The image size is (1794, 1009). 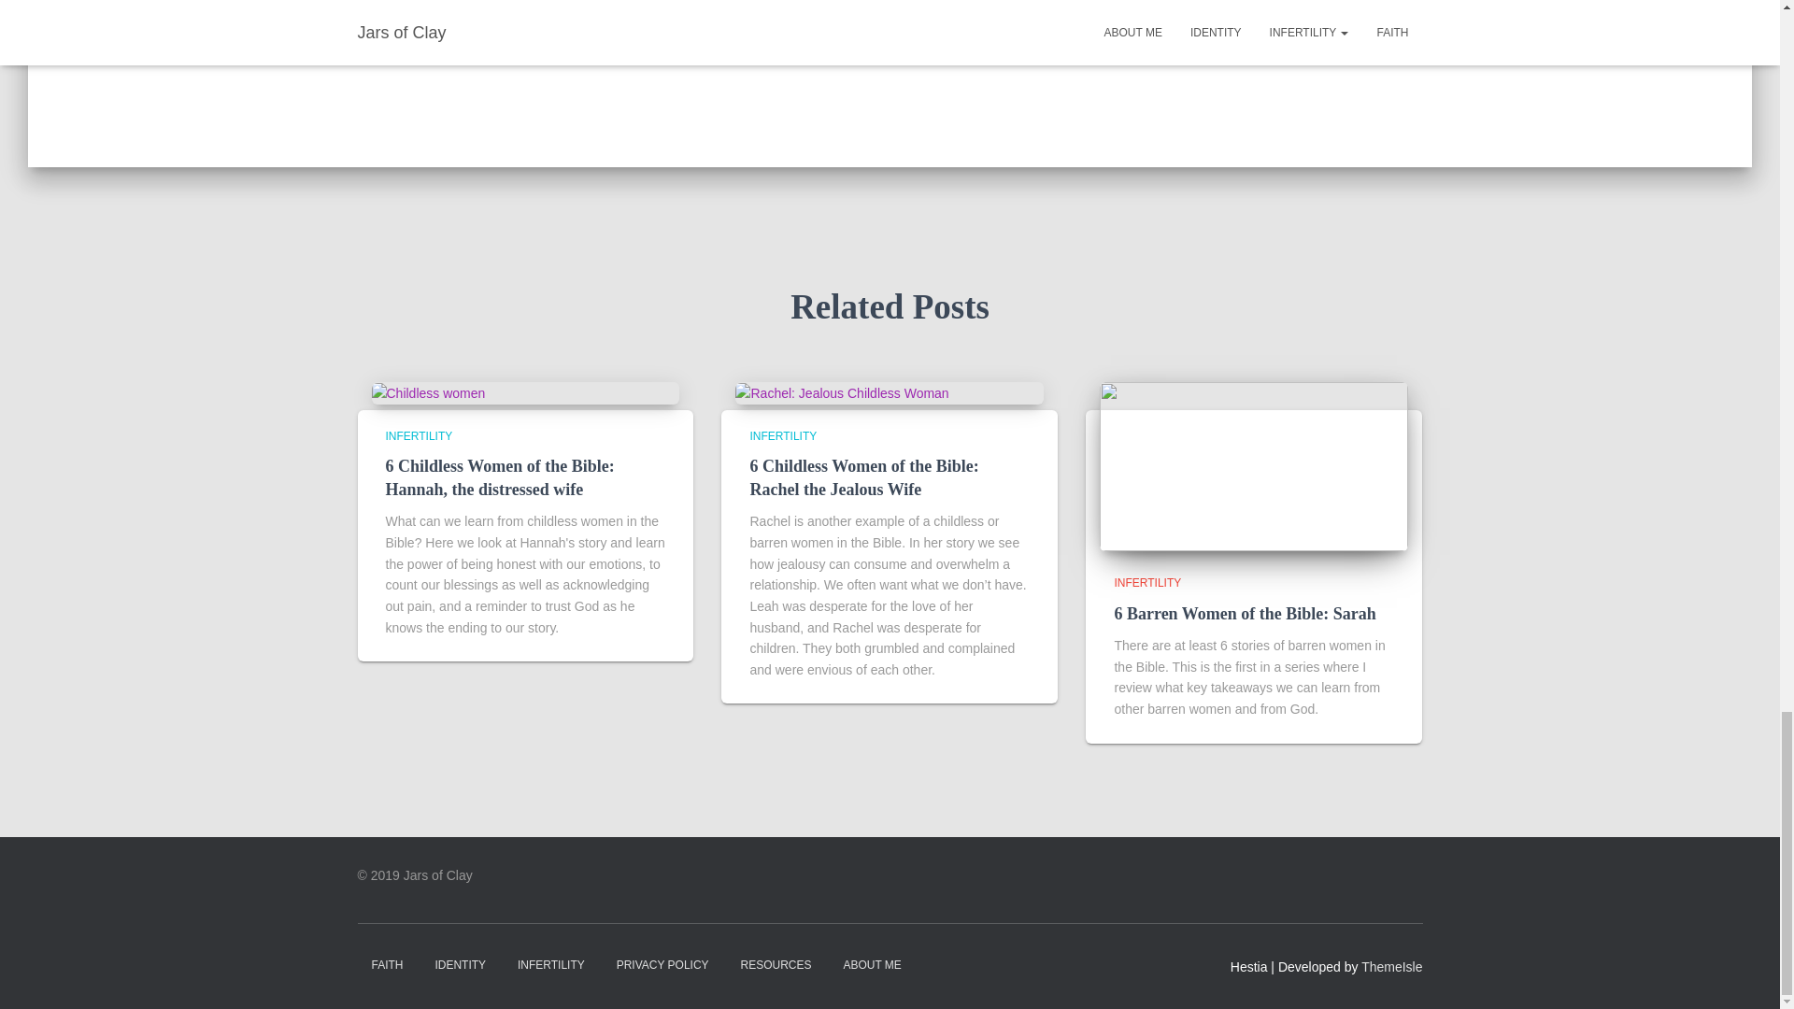 What do you see at coordinates (419, 436) in the screenshot?
I see `View all posts in Infertility` at bounding box center [419, 436].